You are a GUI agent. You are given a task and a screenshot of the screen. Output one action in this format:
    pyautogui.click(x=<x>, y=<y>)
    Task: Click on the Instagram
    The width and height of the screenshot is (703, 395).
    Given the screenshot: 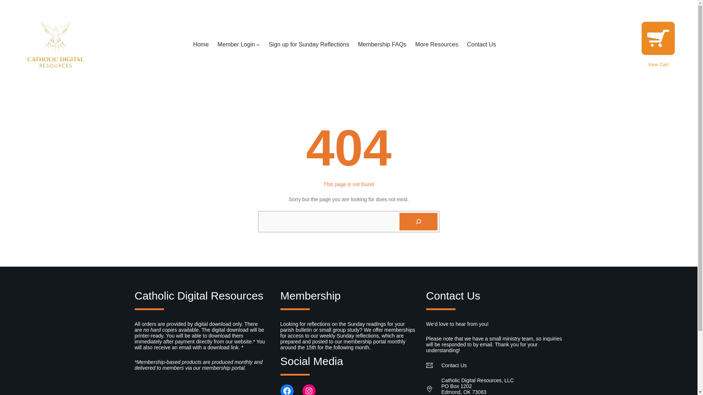 What is the action you would take?
    pyautogui.click(x=309, y=390)
    